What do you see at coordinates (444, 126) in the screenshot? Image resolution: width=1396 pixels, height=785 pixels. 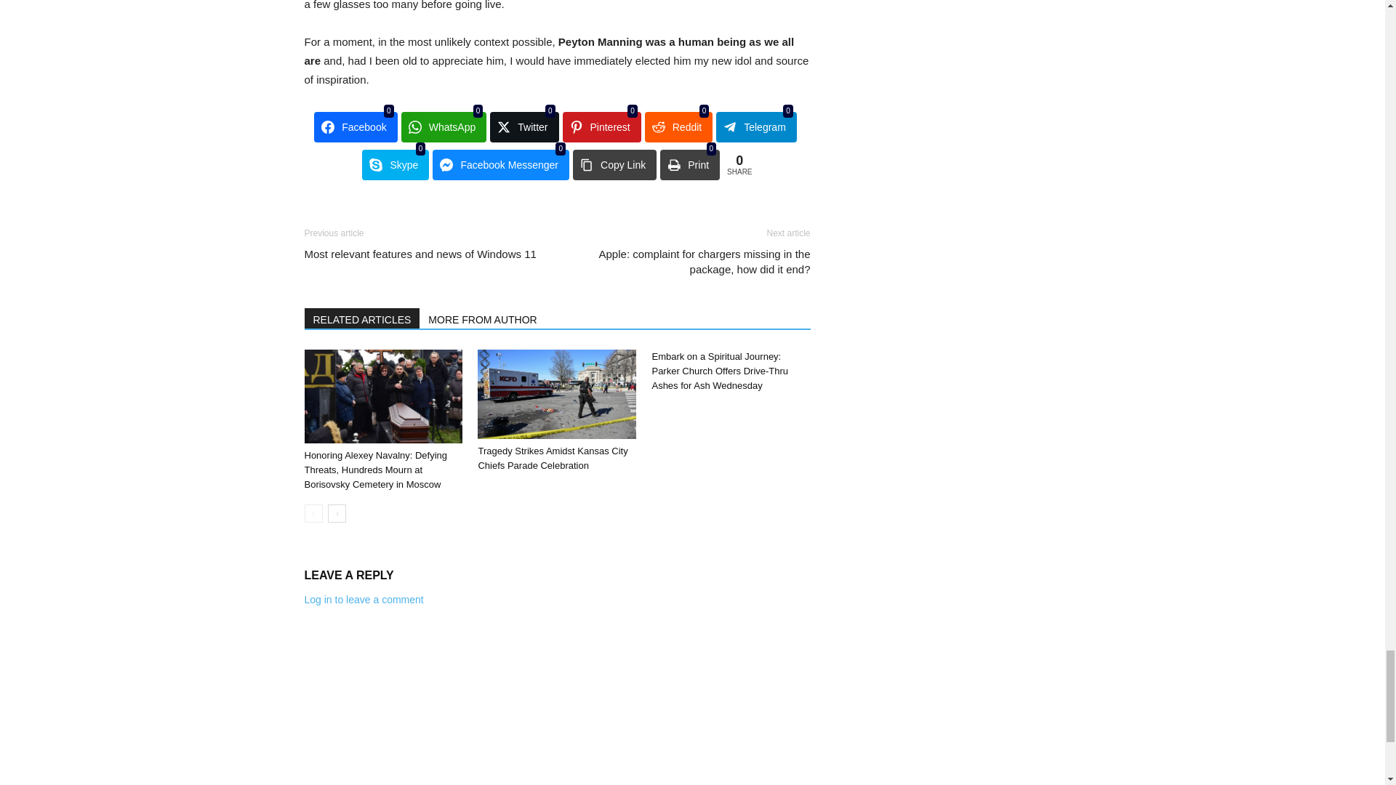 I see `Share on WhatsApp` at bounding box center [444, 126].